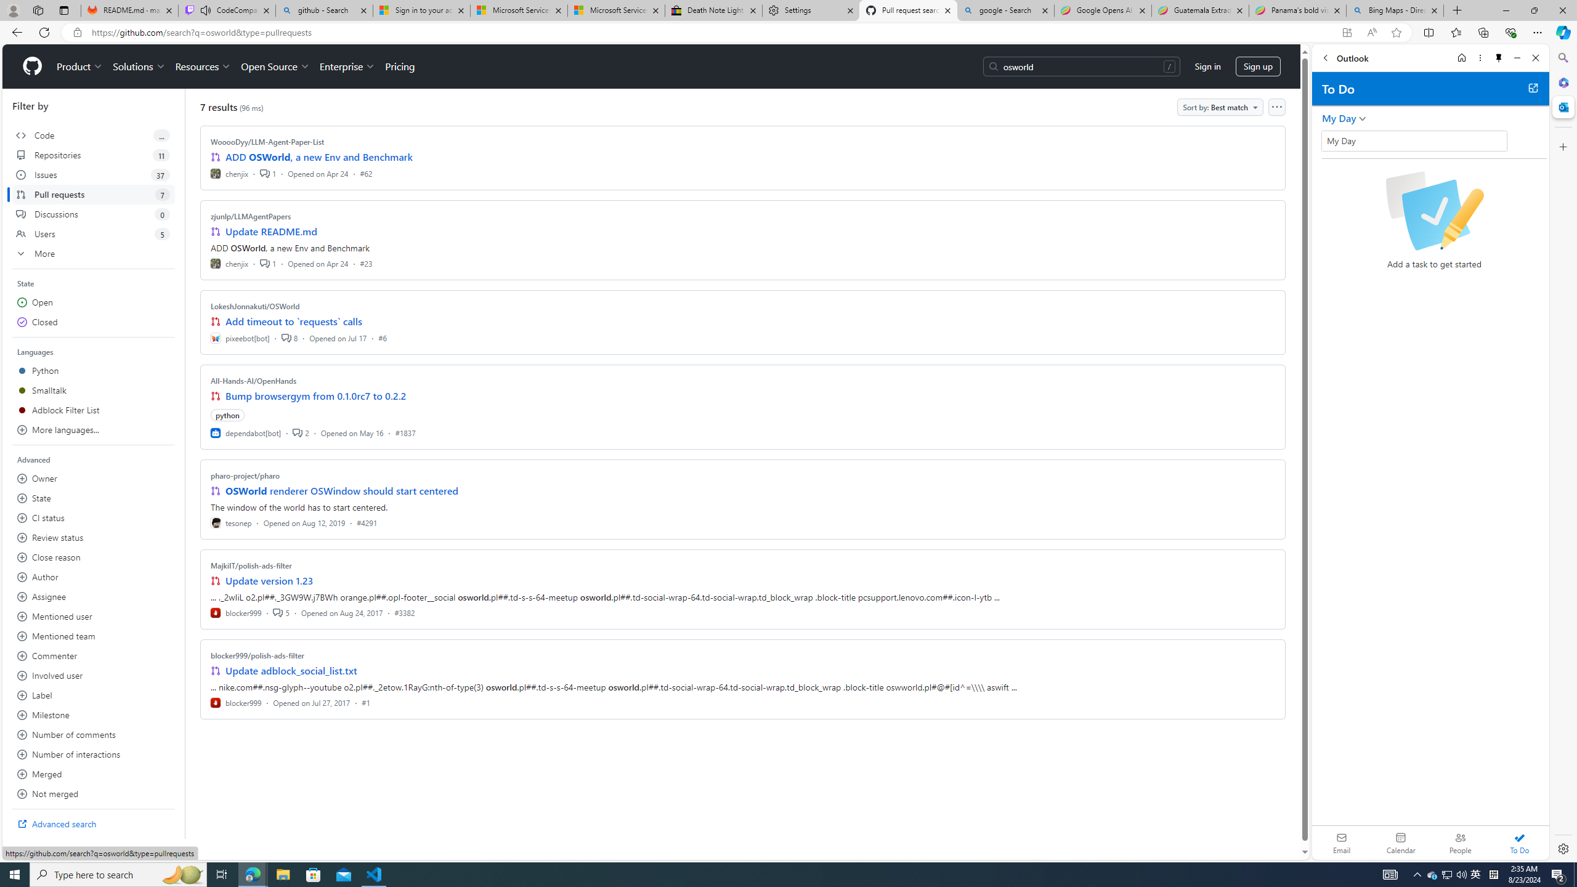 Image resolution: width=1577 pixels, height=887 pixels. I want to click on Solutions, so click(139, 67).